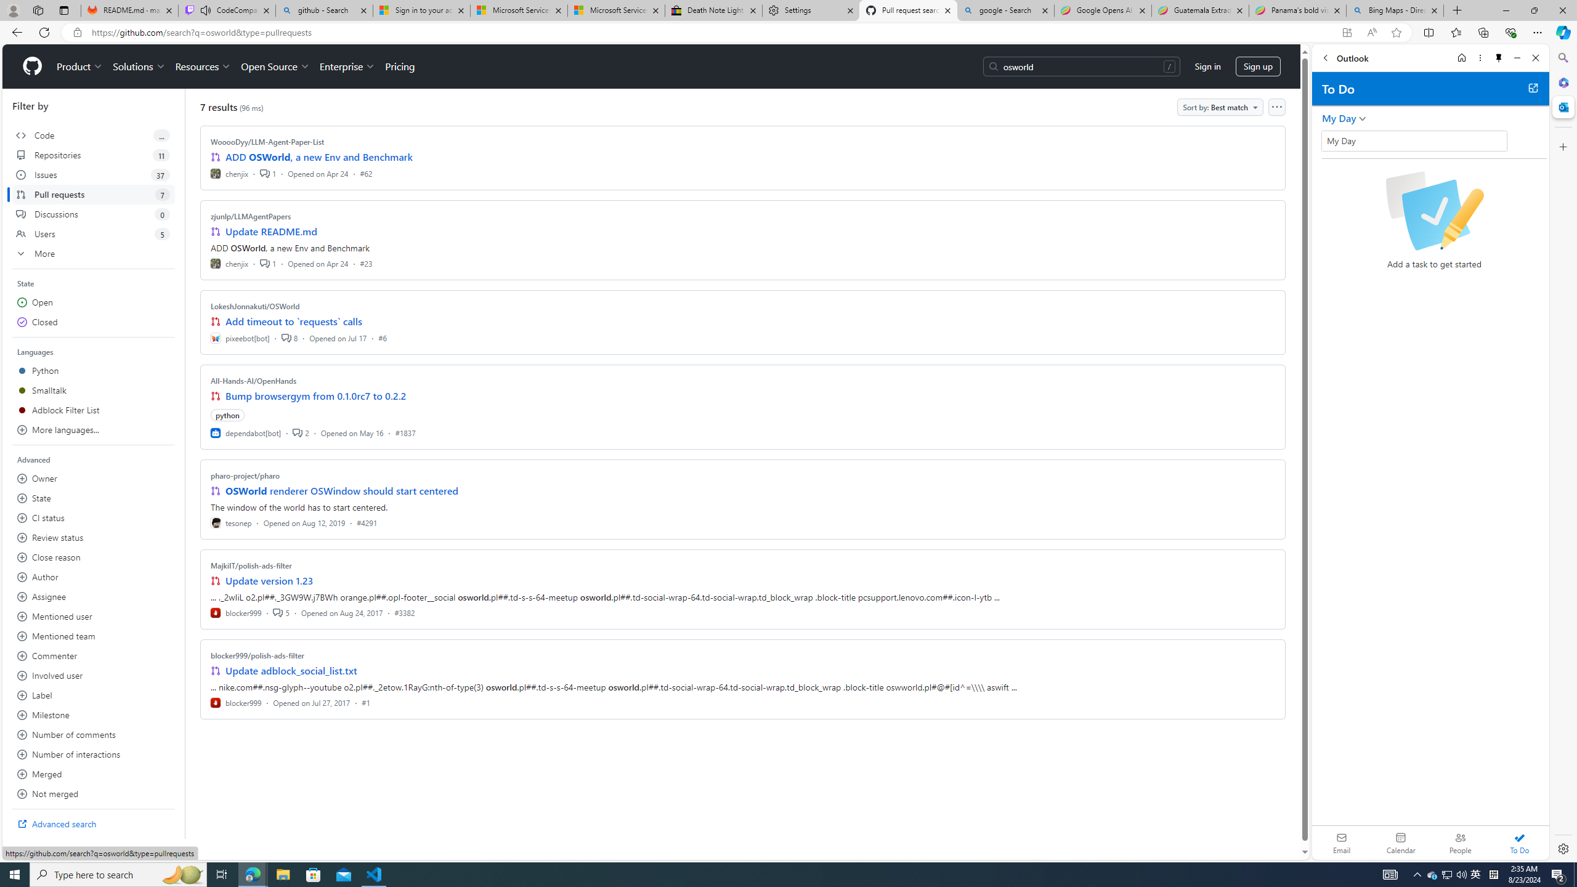 Image resolution: width=1577 pixels, height=887 pixels. I want to click on Solutions, so click(139, 67).